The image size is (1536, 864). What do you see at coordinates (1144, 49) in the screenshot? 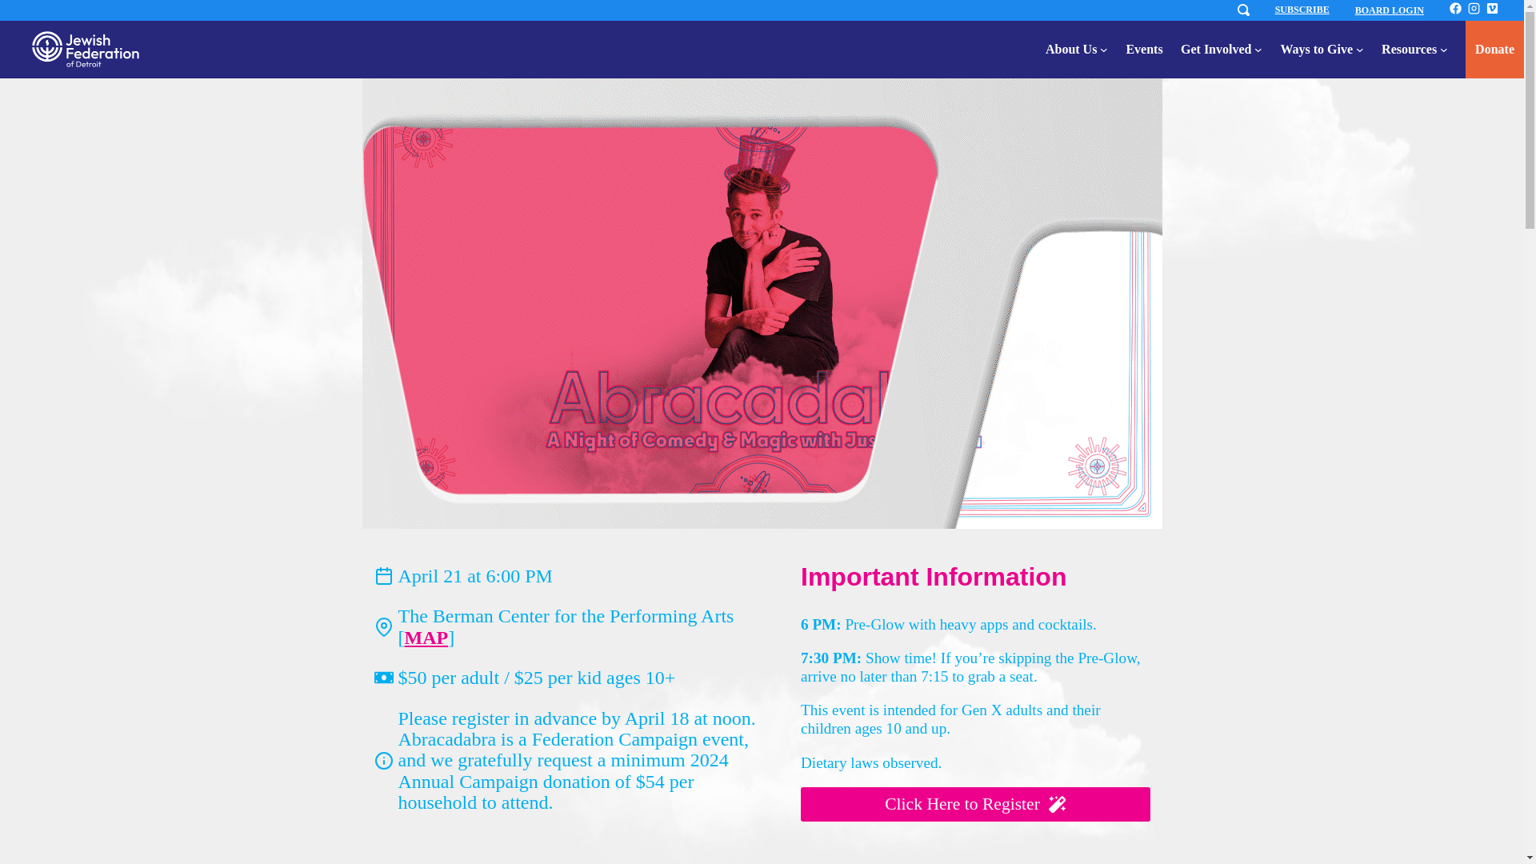
I see `Events` at bounding box center [1144, 49].